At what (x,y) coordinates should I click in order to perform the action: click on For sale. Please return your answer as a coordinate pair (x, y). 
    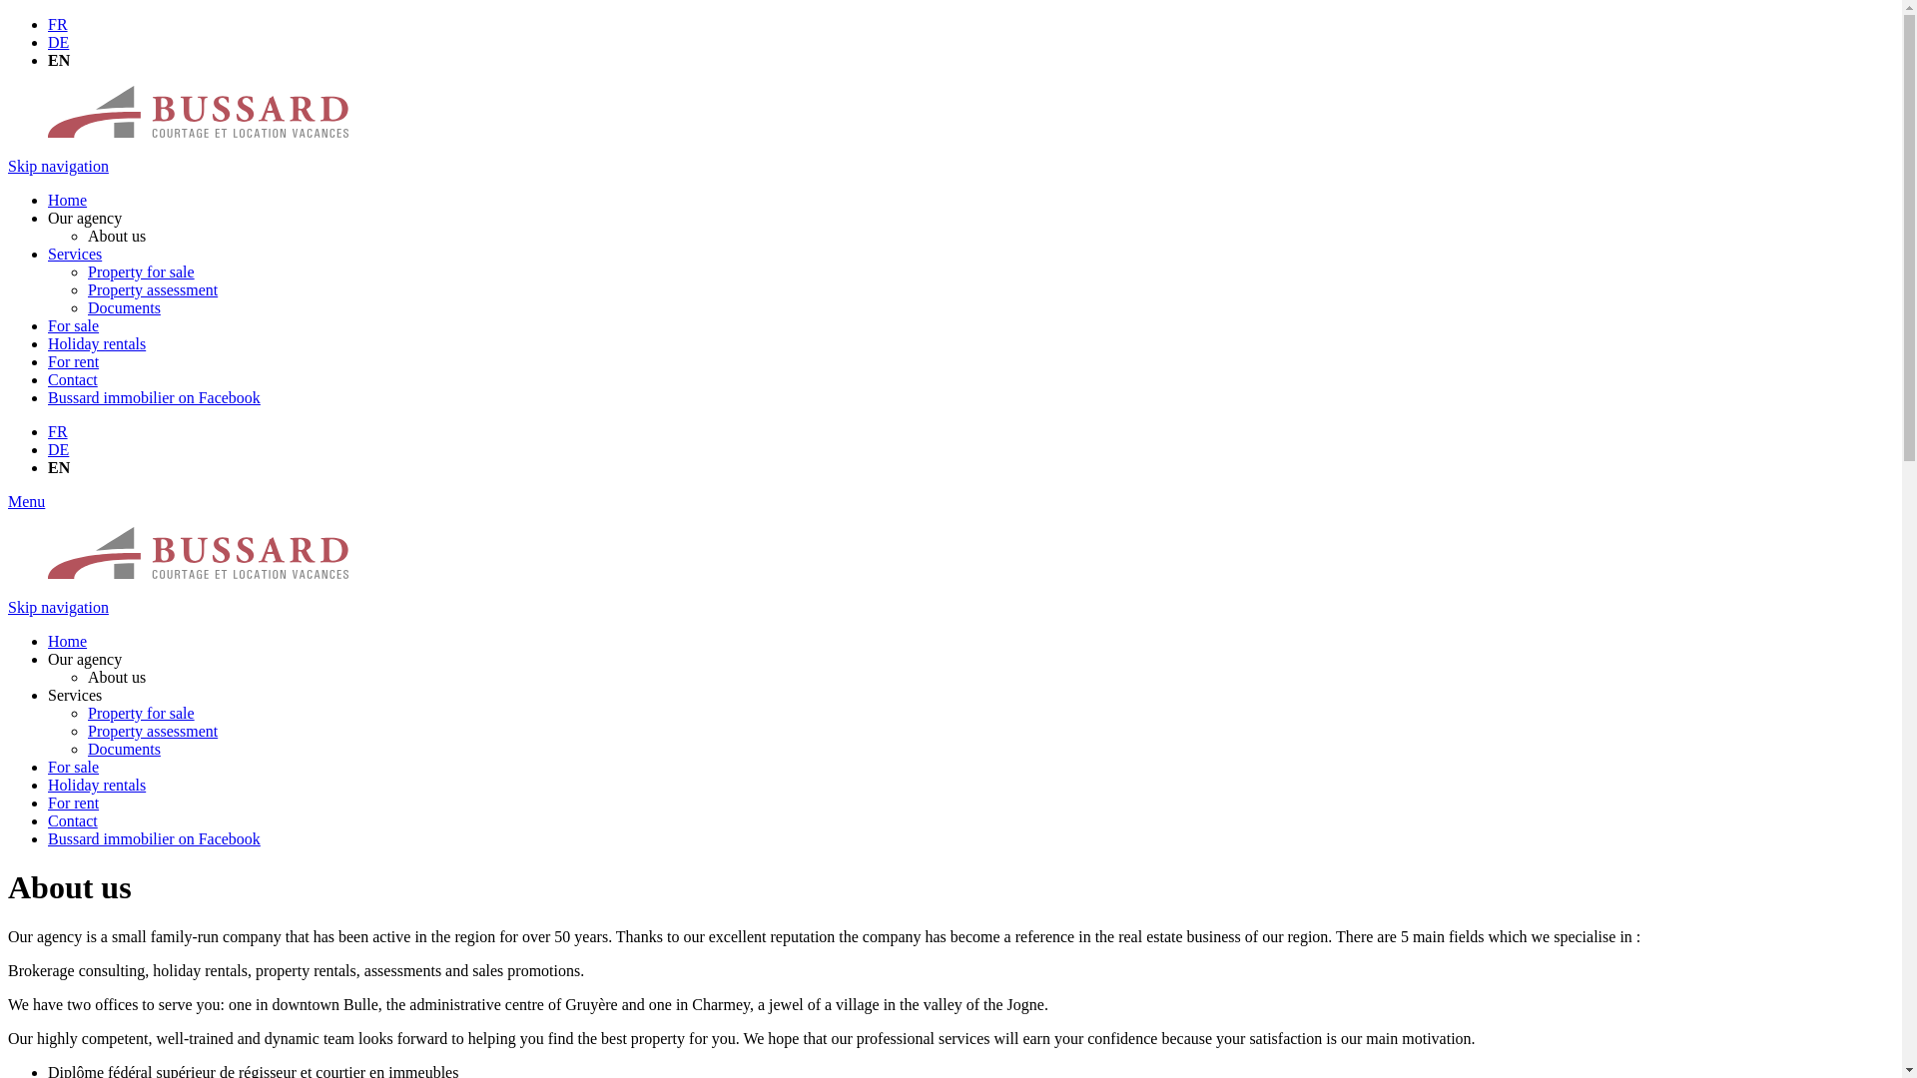
    Looking at the image, I should click on (74, 767).